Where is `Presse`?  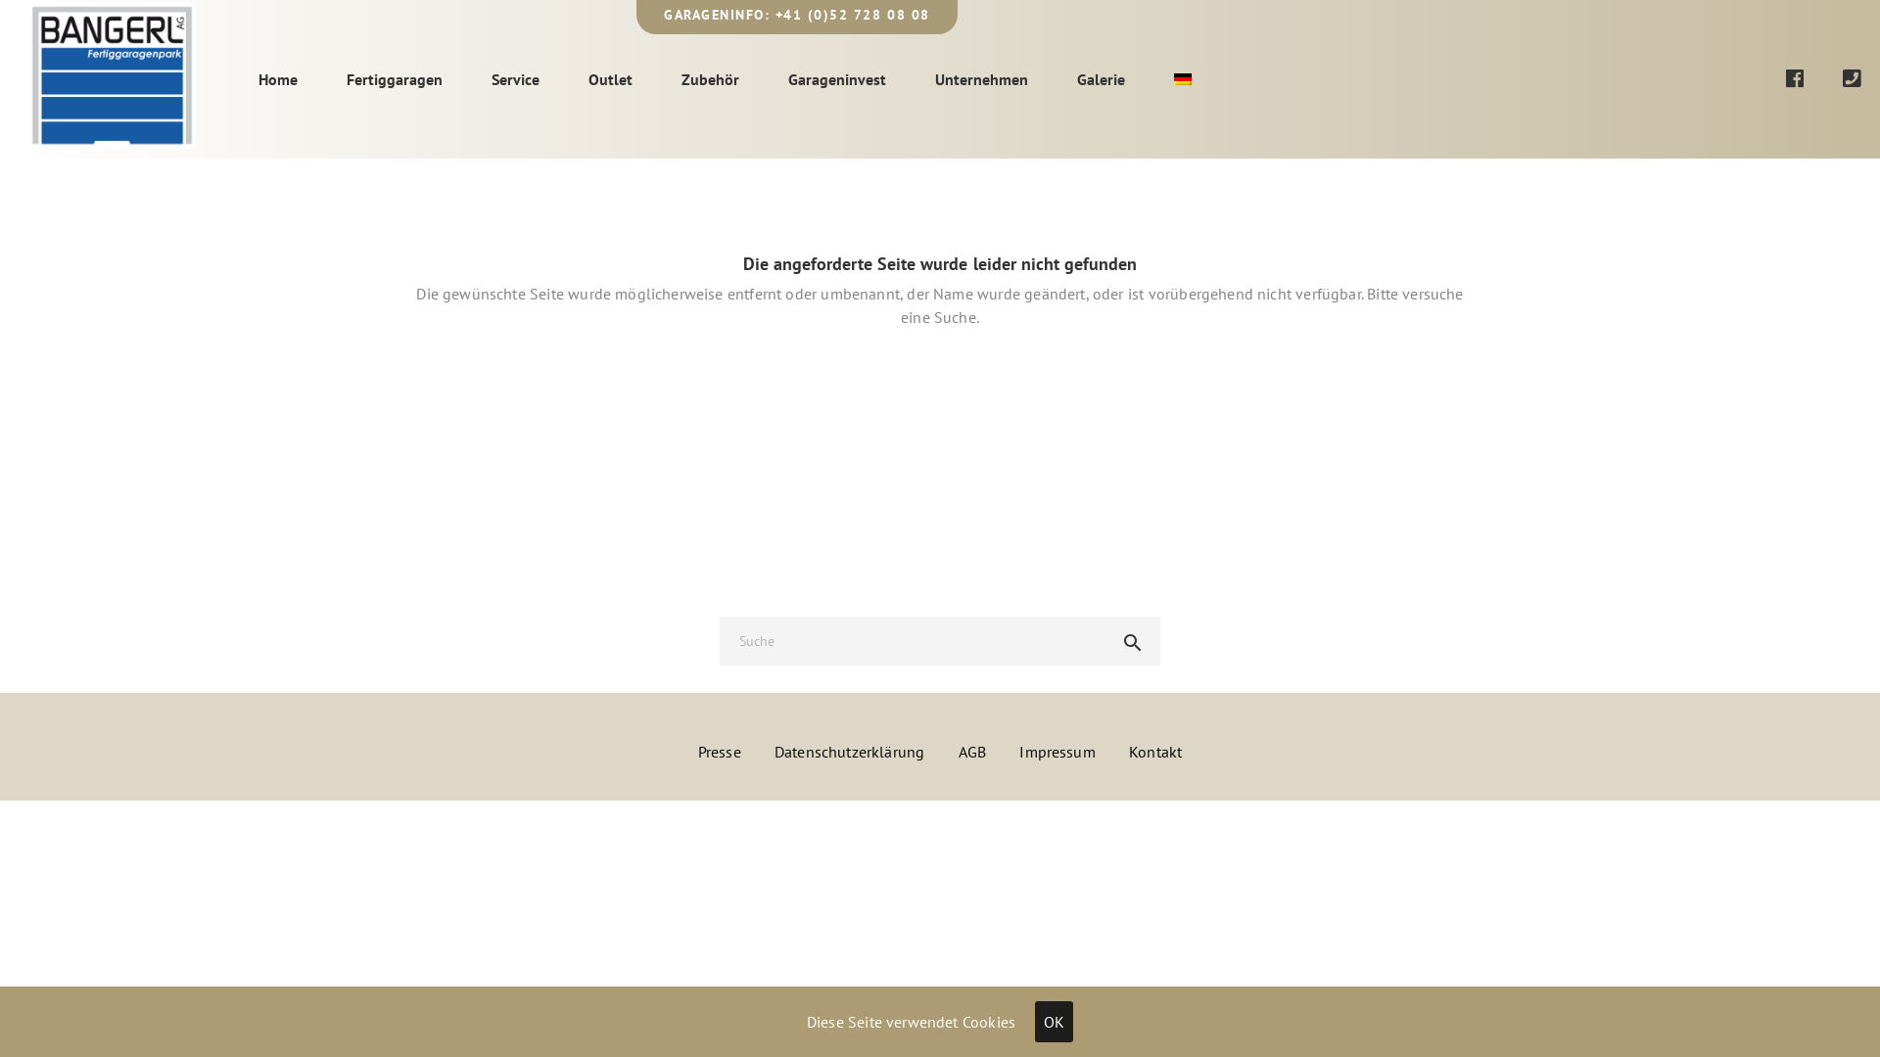 Presse is located at coordinates (720, 752).